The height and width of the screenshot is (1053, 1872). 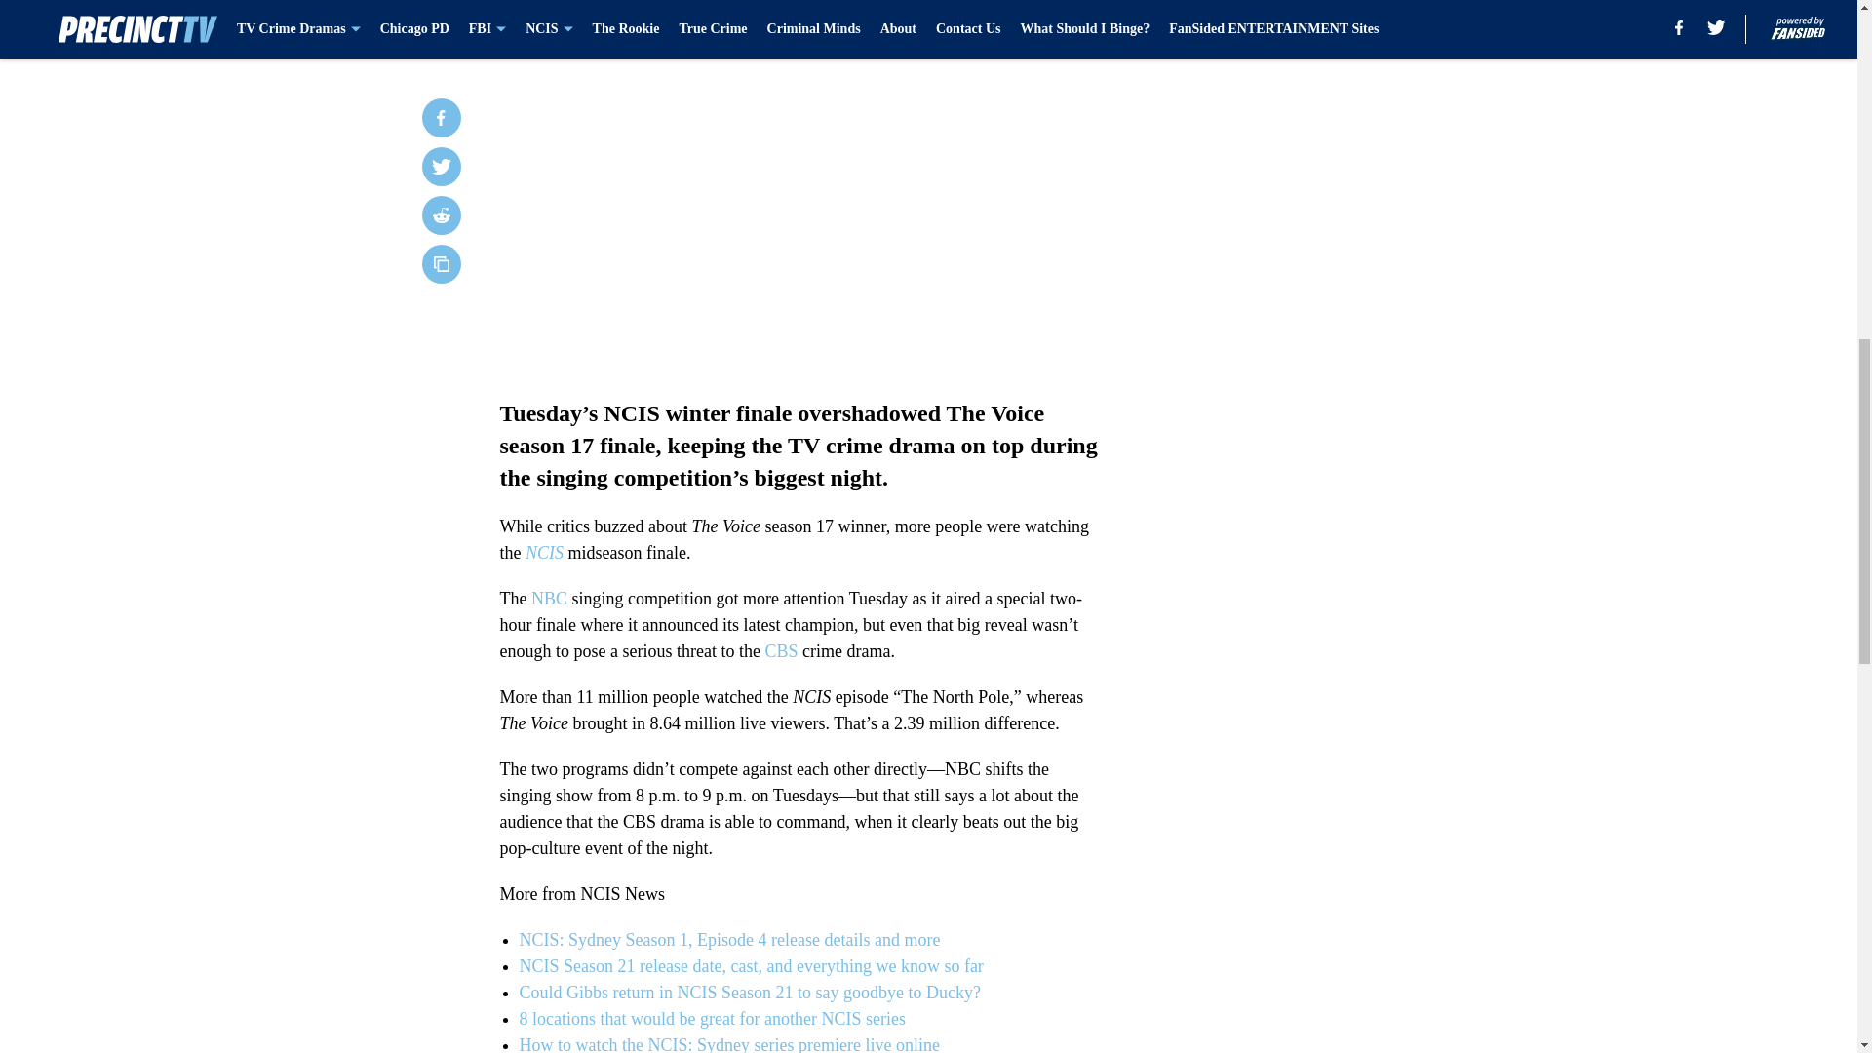 What do you see at coordinates (728, 940) in the screenshot?
I see `NCIS: Sydney Season 1, Episode 4 release details and more` at bounding box center [728, 940].